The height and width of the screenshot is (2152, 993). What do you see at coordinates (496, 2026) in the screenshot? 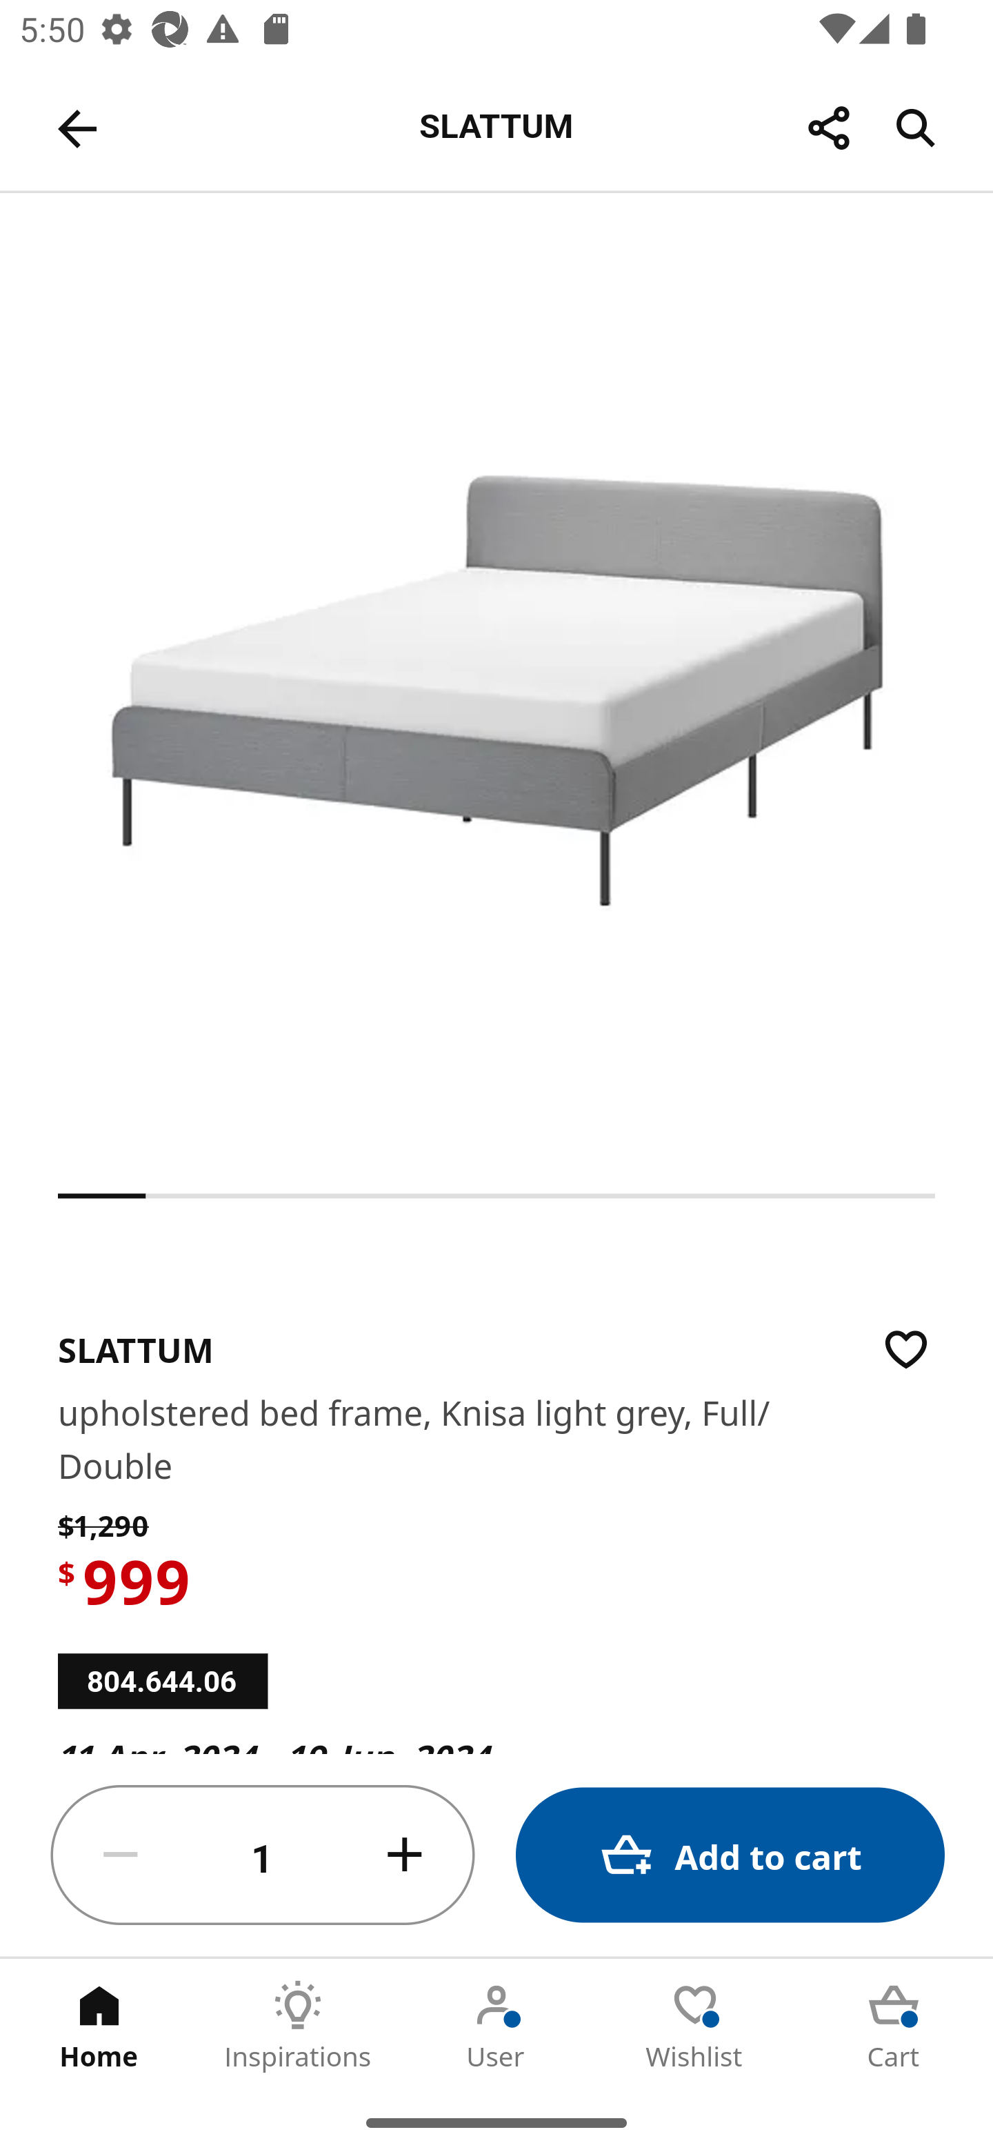
I see `User
Tab 3 of 5` at bounding box center [496, 2026].